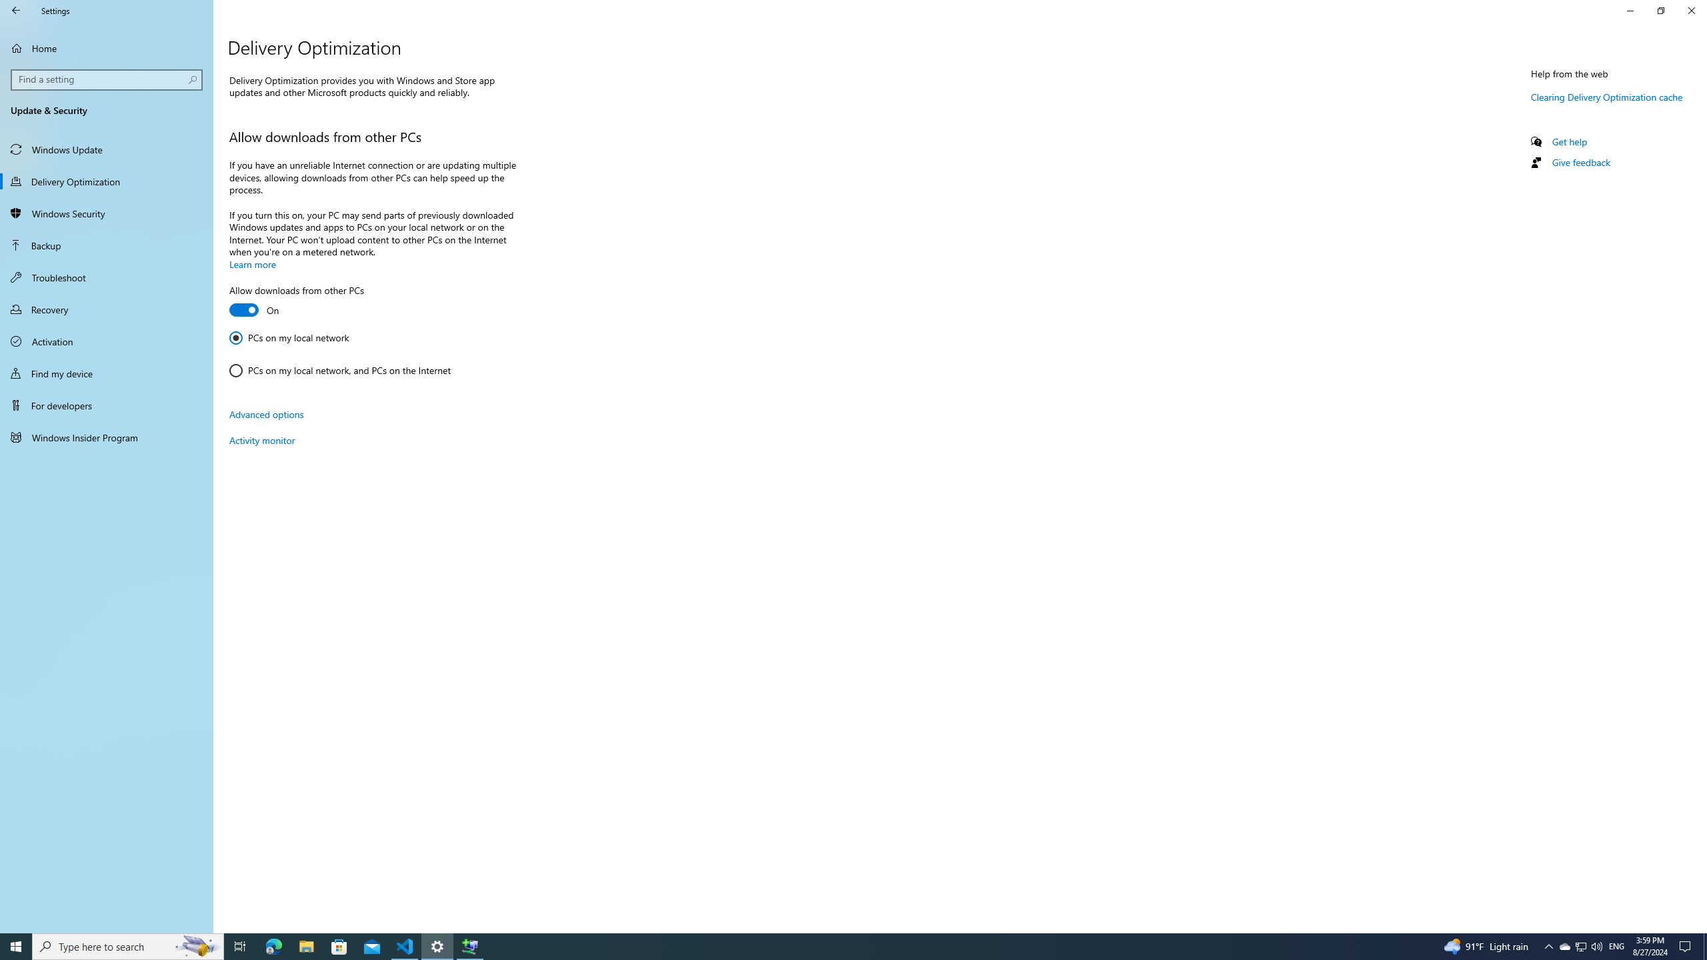  Describe the element at coordinates (107, 48) in the screenshot. I see `Home` at that location.